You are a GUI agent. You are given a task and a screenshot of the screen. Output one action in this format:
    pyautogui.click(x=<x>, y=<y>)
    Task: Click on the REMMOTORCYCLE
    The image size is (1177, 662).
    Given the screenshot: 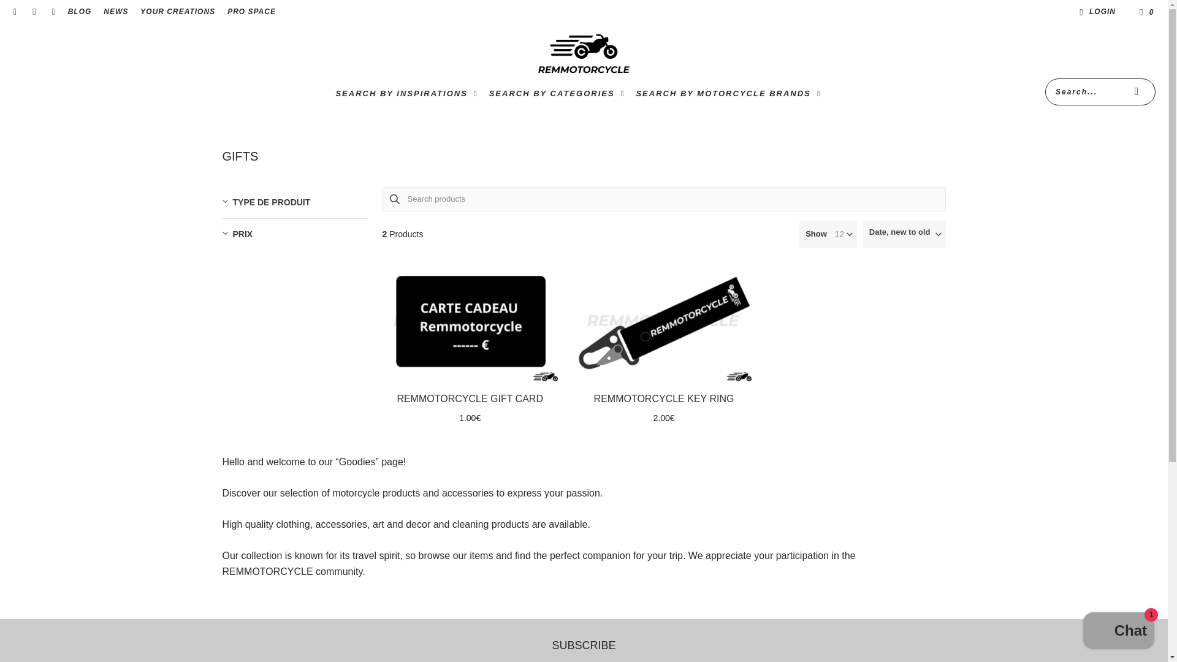 What is the action you would take?
    pyautogui.click(x=584, y=54)
    